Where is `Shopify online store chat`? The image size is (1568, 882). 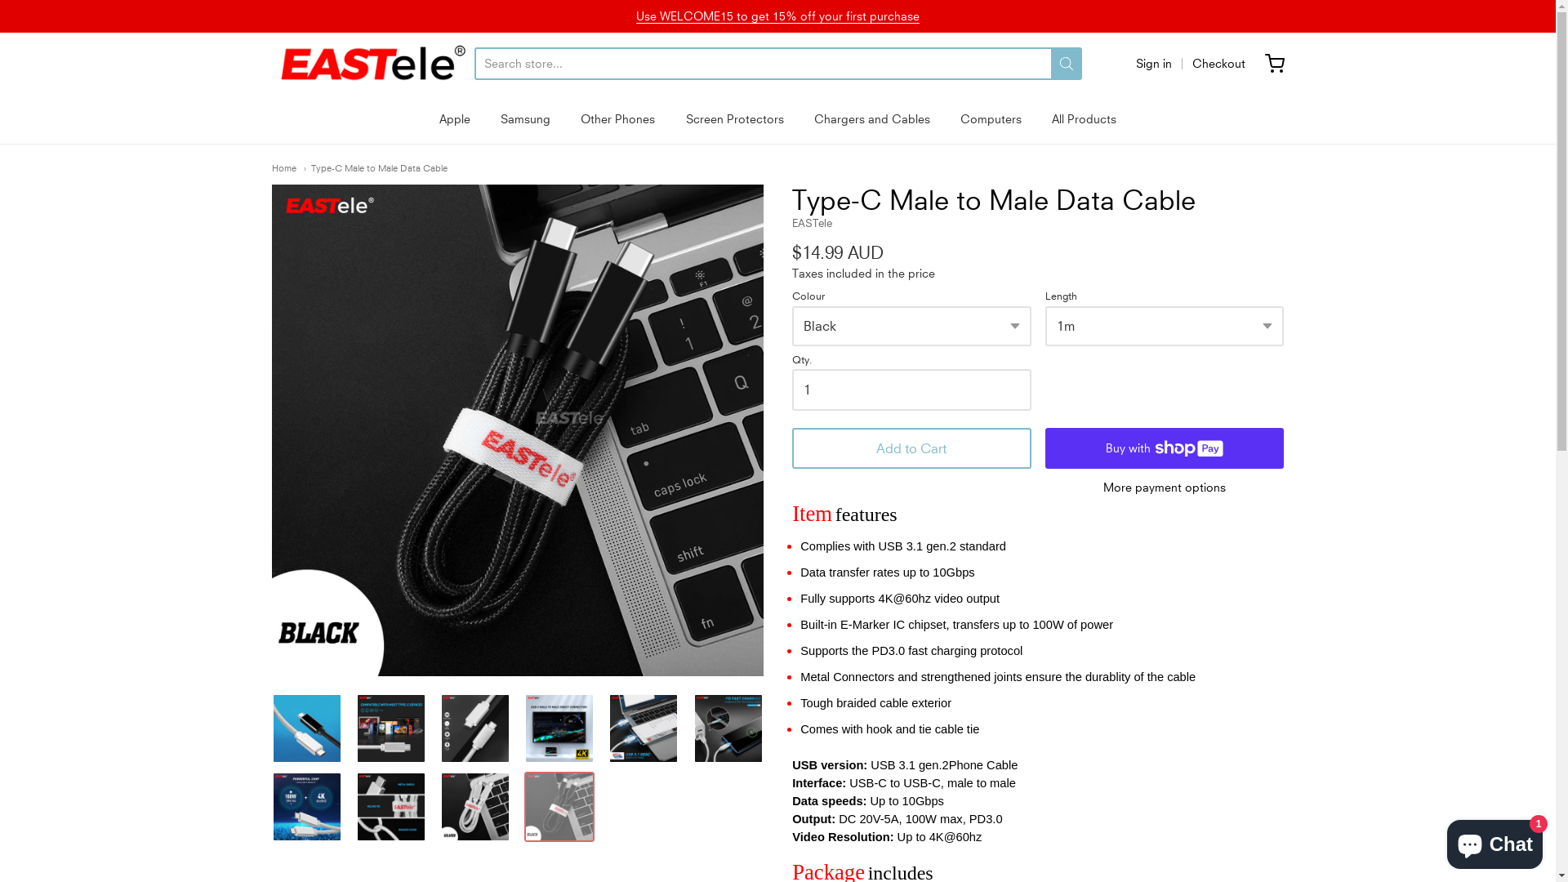
Shopify online store chat is located at coordinates (1494, 841).